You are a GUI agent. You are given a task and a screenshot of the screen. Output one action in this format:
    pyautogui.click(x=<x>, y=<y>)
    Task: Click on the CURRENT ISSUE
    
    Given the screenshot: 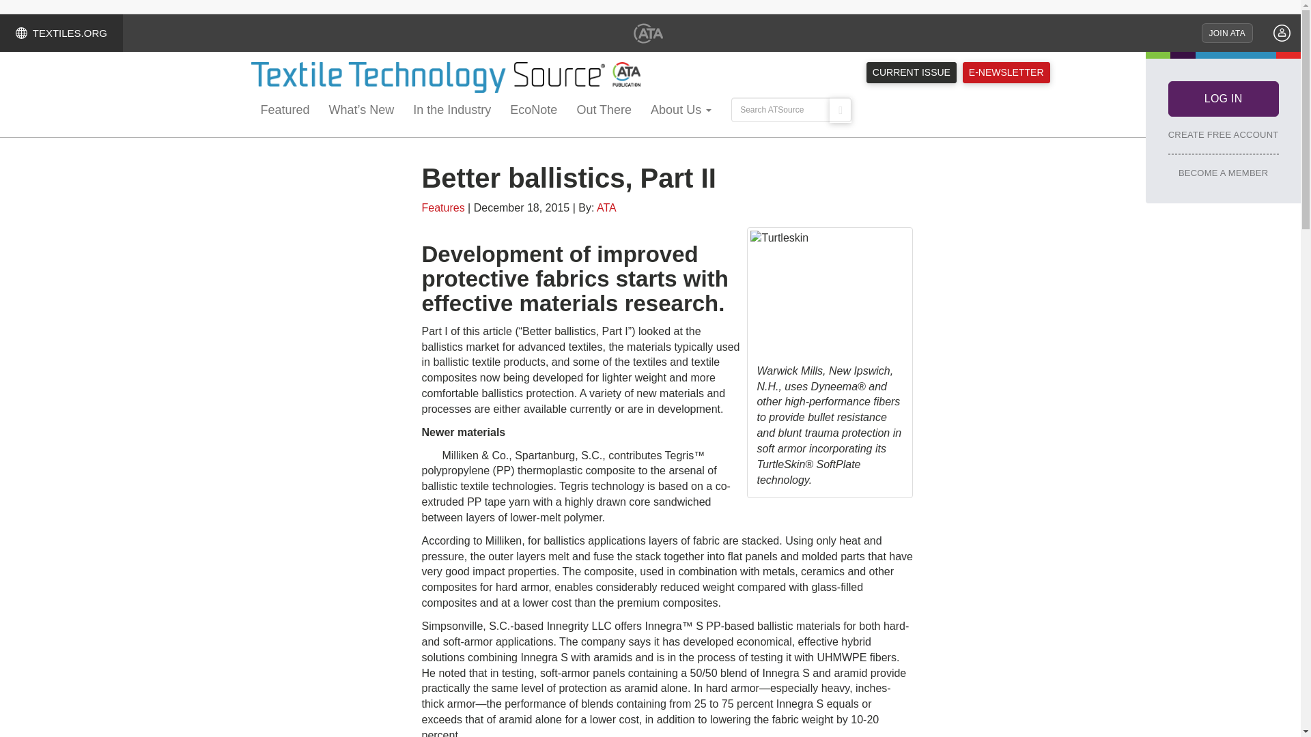 What is the action you would take?
    pyautogui.click(x=912, y=72)
    